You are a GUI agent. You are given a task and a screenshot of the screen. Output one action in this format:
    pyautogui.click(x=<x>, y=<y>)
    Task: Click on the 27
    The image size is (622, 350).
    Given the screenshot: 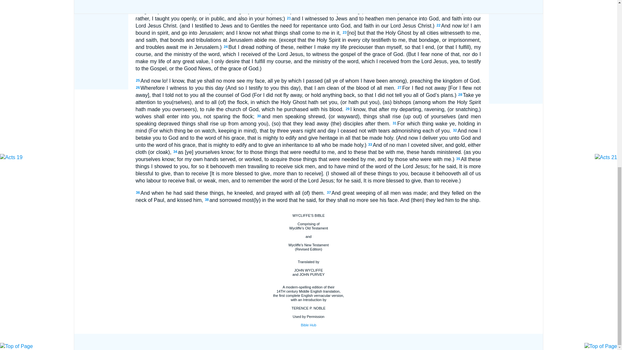 What is the action you would take?
    pyautogui.click(x=399, y=87)
    